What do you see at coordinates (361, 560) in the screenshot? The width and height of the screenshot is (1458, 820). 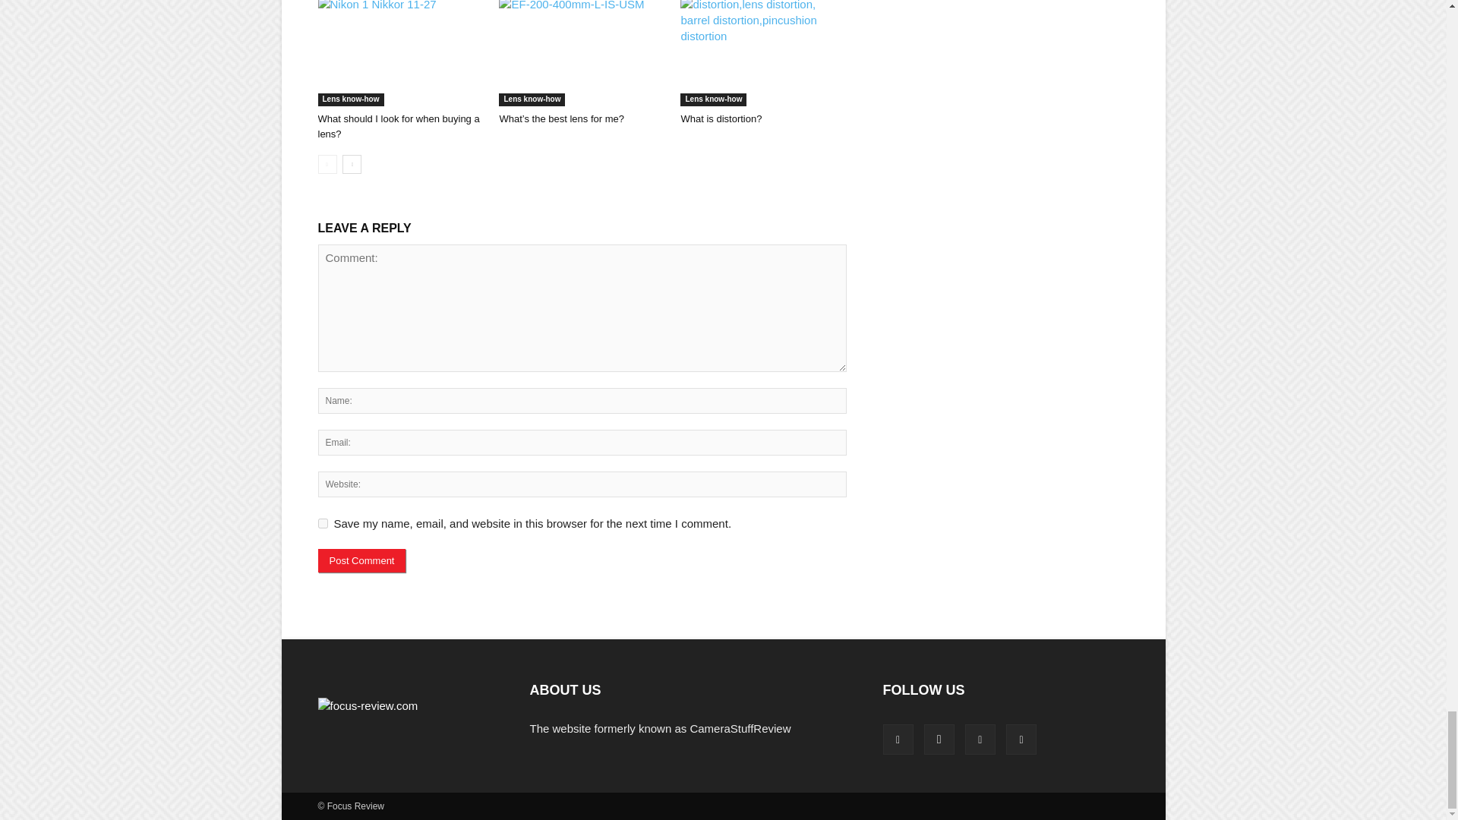 I see `Post Comment` at bounding box center [361, 560].